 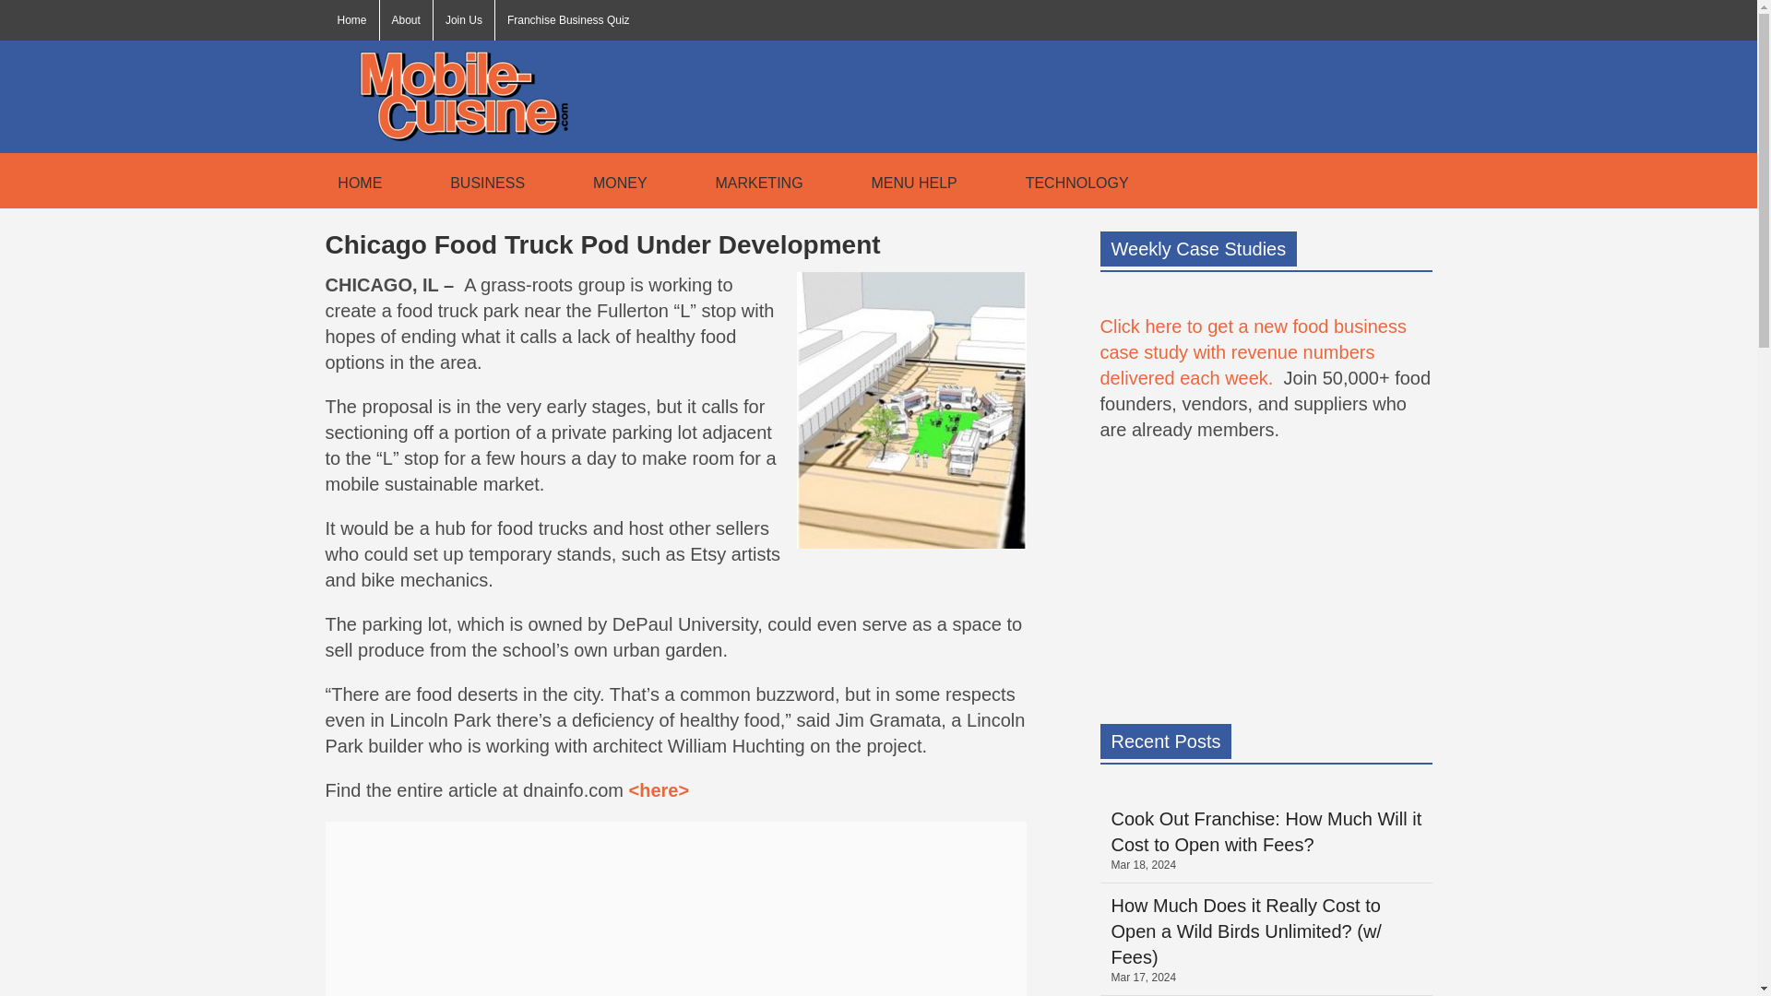 I want to click on MARKETING, so click(x=753, y=181).